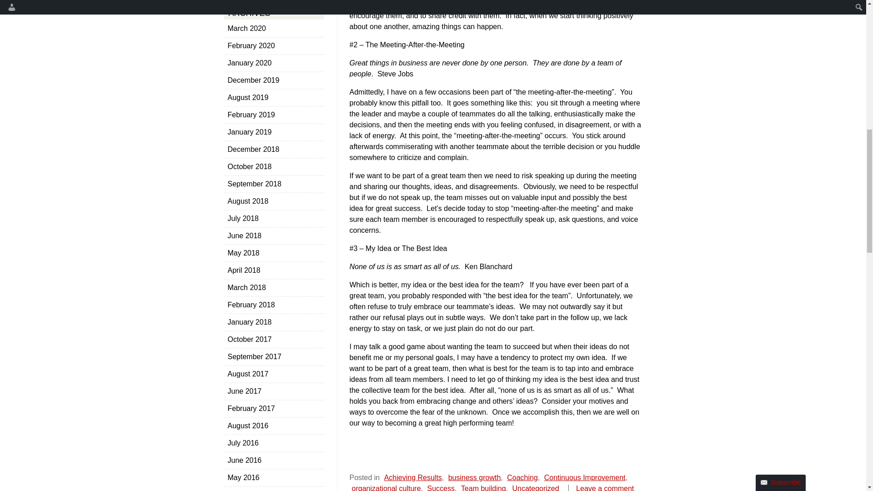 Image resolution: width=873 pixels, height=491 pixels. What do you see at coordinates (274, 218) in the screenshot?
I see `July 2018` at bounding box center [274, 218].